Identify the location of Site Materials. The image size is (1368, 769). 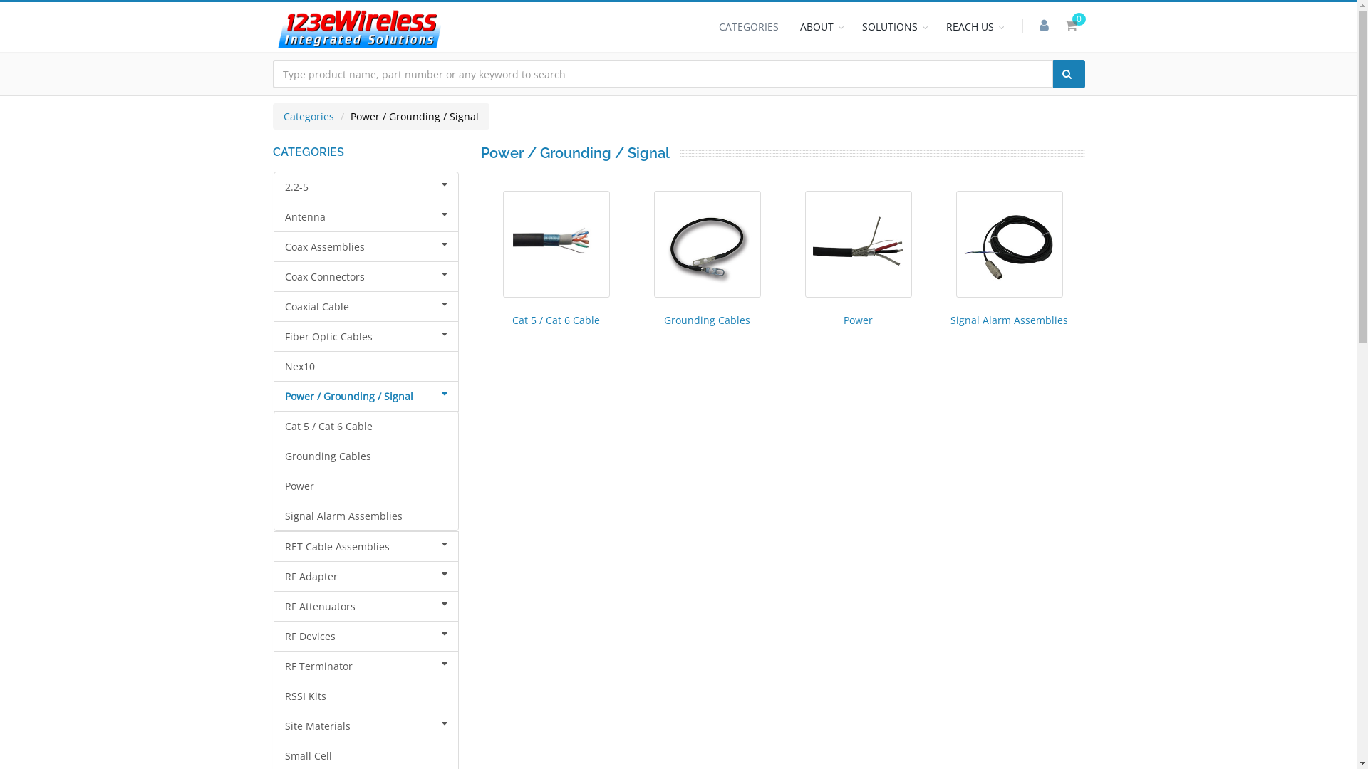
(366, 726).